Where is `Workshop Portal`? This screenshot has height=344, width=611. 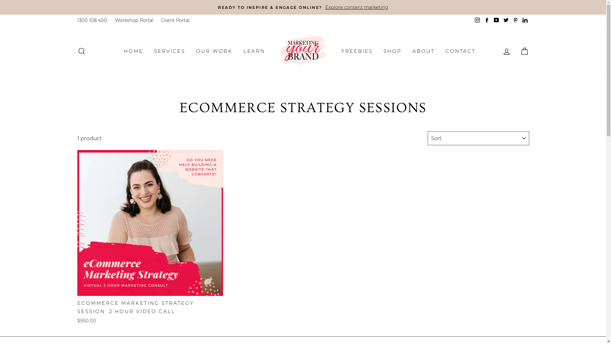 Workshop Portal is located at coordinates (134, 20).